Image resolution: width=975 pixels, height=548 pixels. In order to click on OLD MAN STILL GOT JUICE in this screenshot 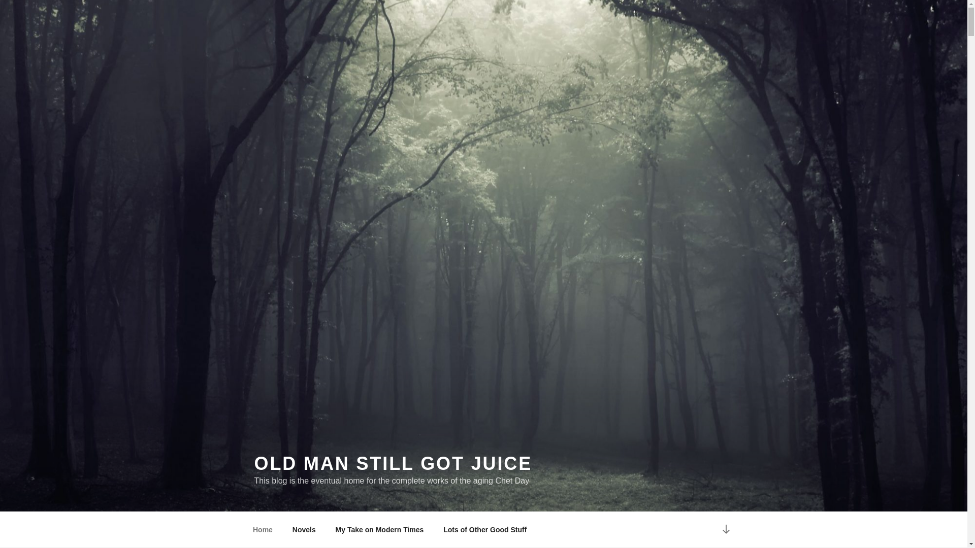, I will do `click(393, 464)`.